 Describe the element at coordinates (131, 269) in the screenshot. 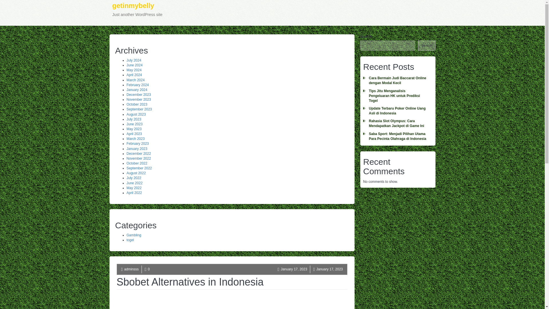

I see `November 2022` at that location.